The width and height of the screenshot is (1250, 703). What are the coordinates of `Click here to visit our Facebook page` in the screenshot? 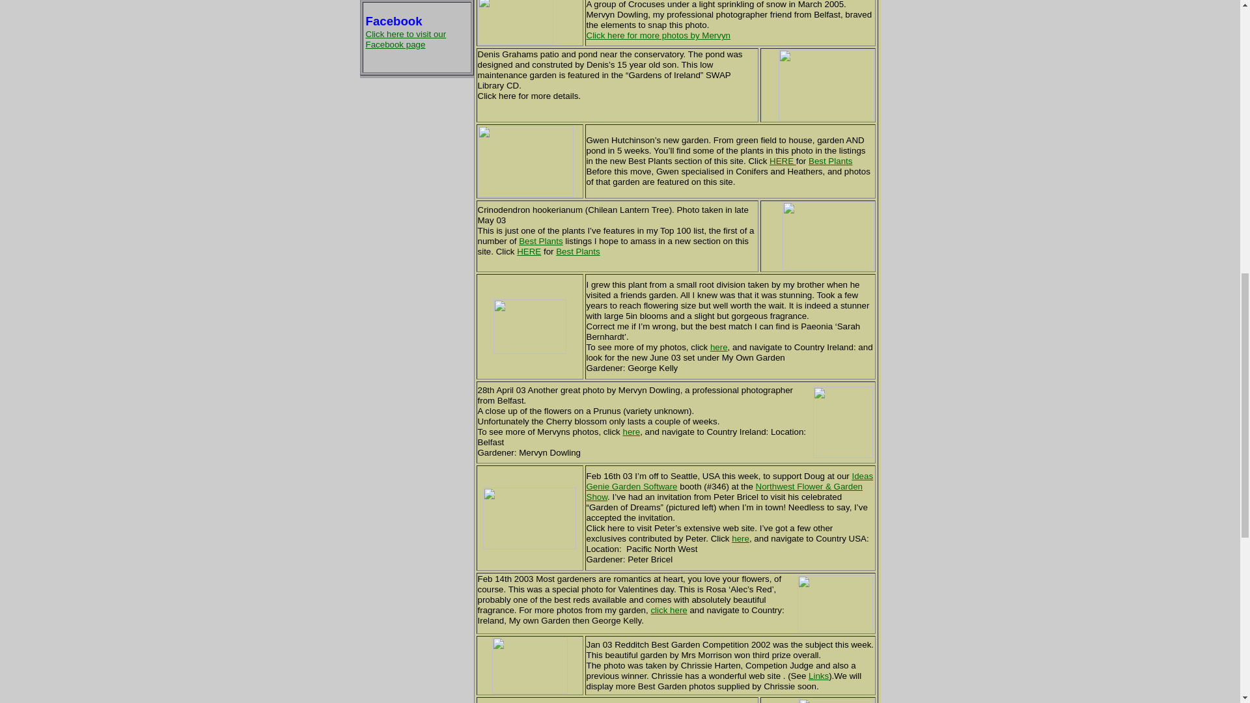 It's located at (406, 39).